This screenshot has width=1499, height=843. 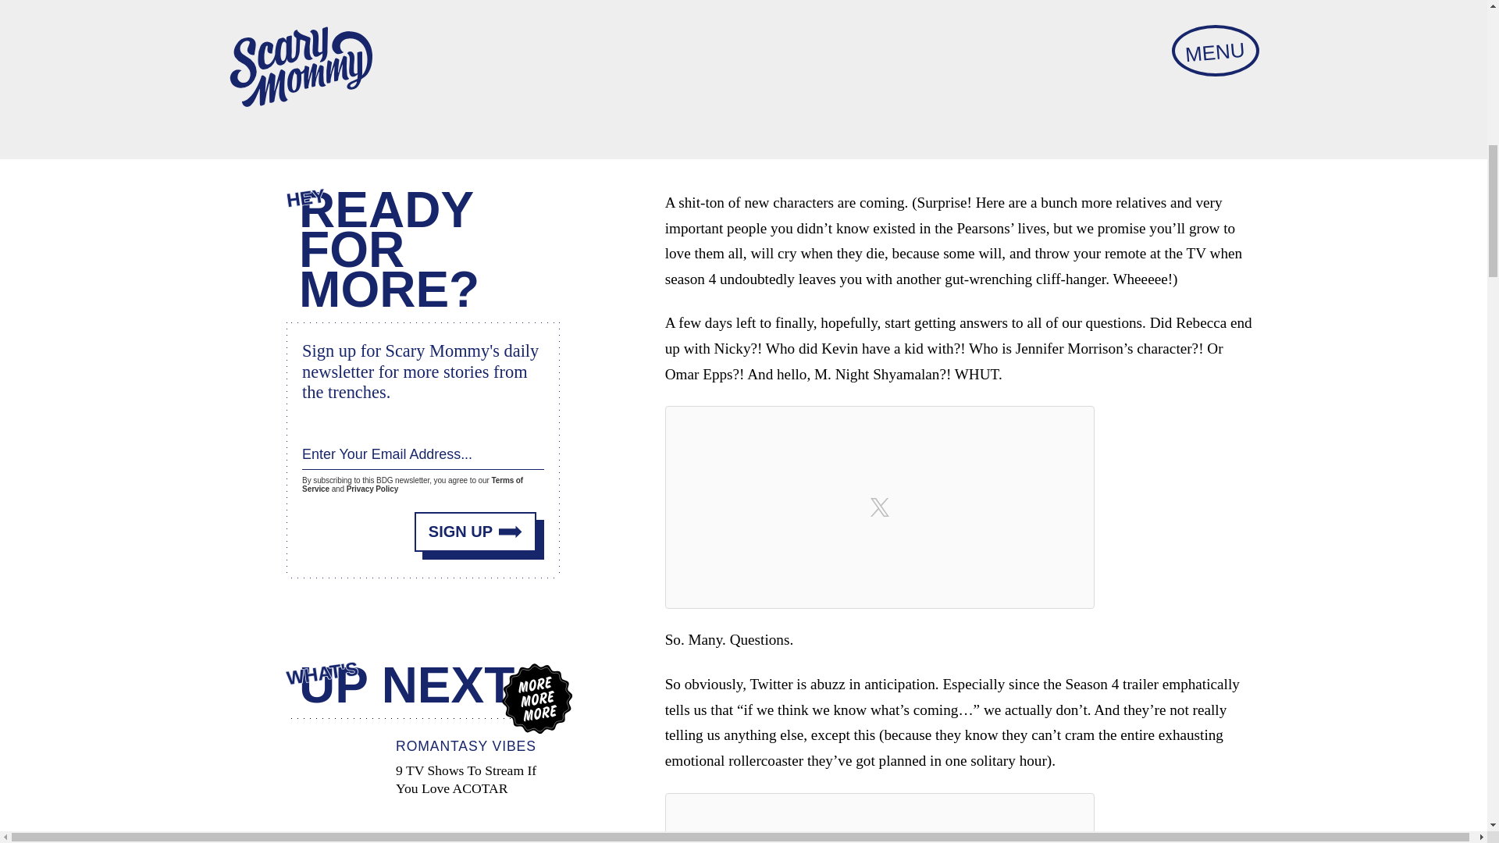 I want to click on SIGN UP, so click(x=475, y=532).